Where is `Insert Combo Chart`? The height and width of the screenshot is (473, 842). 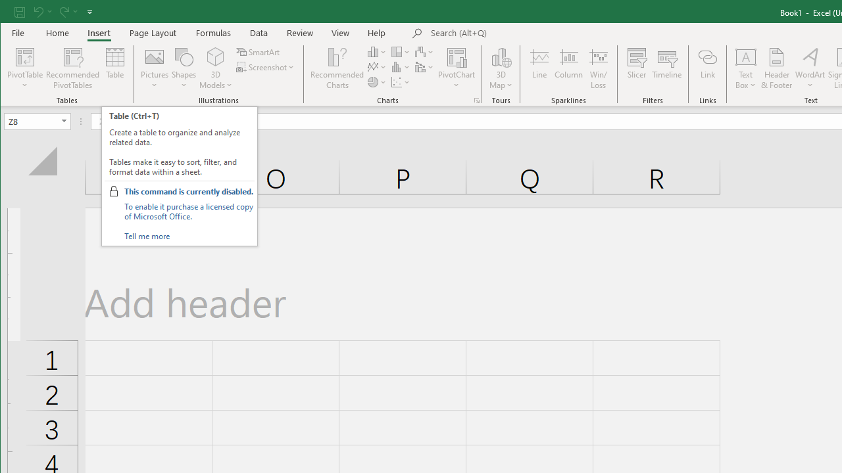 Insert Combo Chart is located at coordinates (425, 67).